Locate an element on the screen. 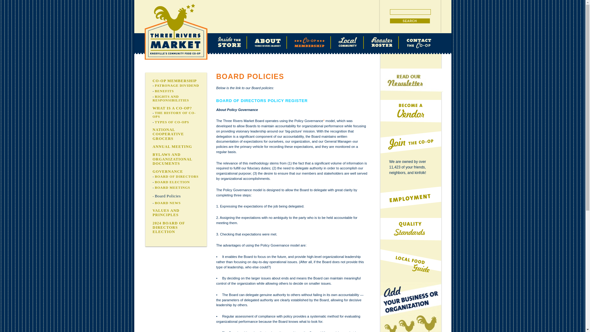 The height and width of the screenshot is (332, 590). BOARD OF DIRECTORS is located at coordinates (177, 176).